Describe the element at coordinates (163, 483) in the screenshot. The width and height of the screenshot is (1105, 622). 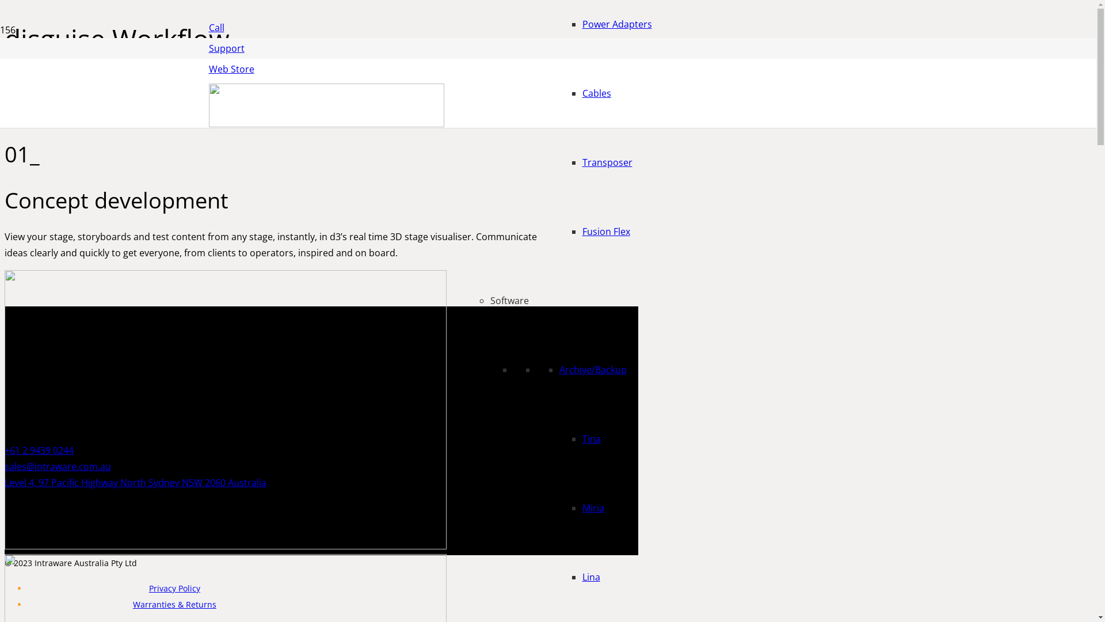
I see `Level 4, 97 Pacific Highway North Sydney NSW 2060 Australia` at that location.